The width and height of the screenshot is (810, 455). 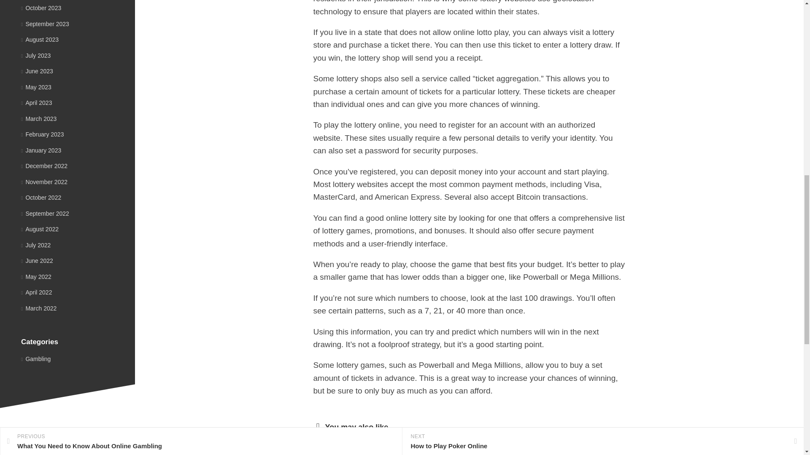 I want to click on March 2023, so click(x=39, y=119).